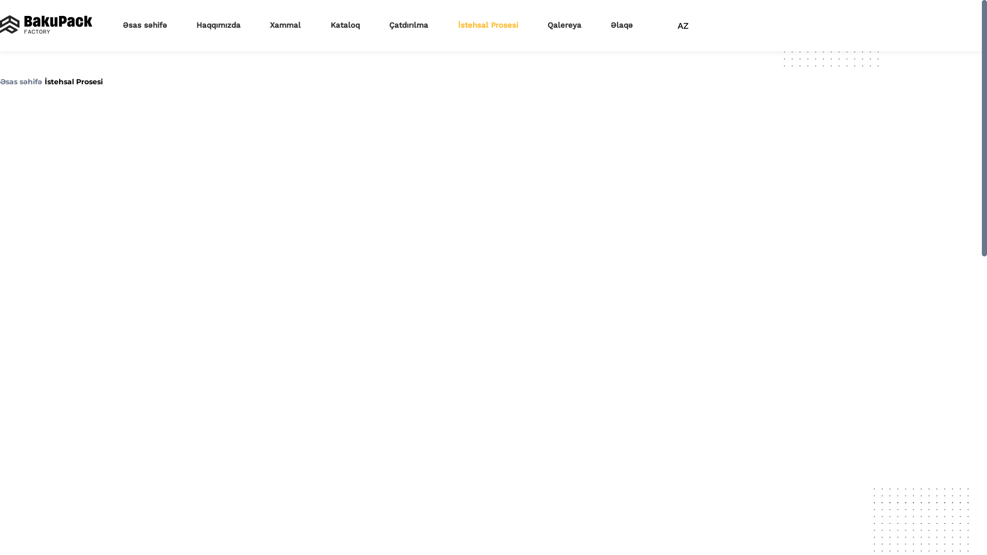 The height and width of the screenshot is (555, 987). What do you see at coordinates (326, 210) in the screenshot?
I see `13` at bounding box center [326, 210].